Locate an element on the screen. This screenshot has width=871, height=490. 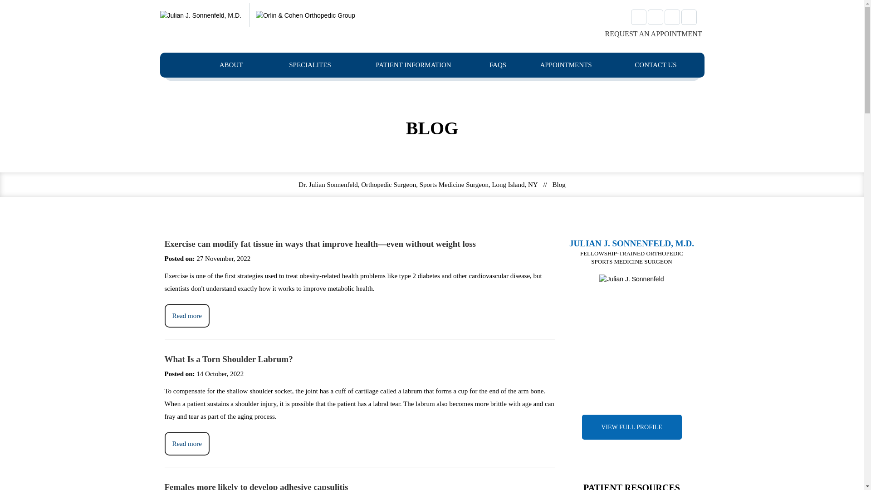
SPECIALITES is located at coordinates (310, 64).